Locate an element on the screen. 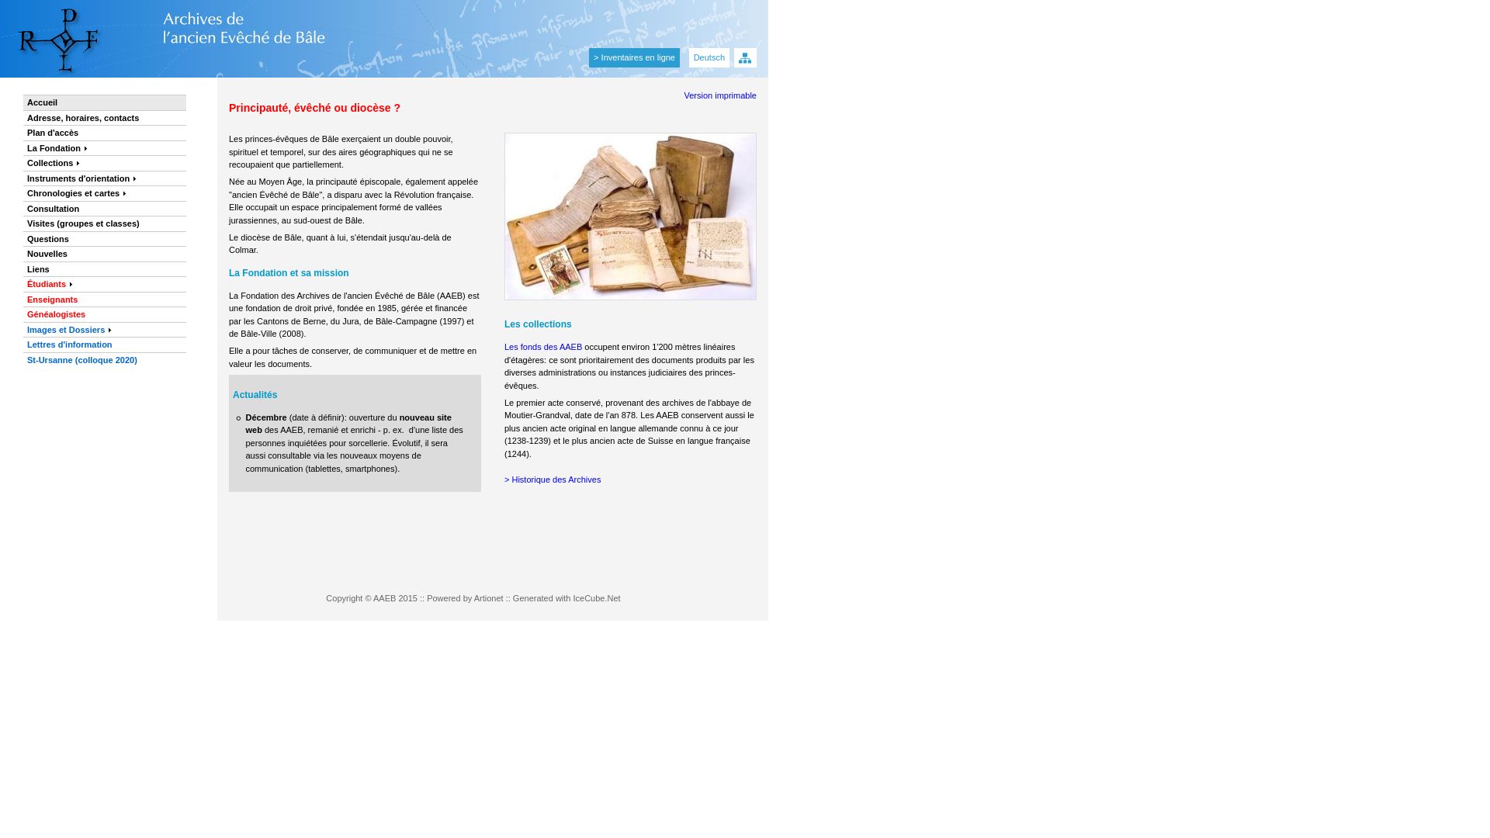 The width and height of the screenshot is (1490, 838). Chronologies et cartes is located at coordinates (105, 193).